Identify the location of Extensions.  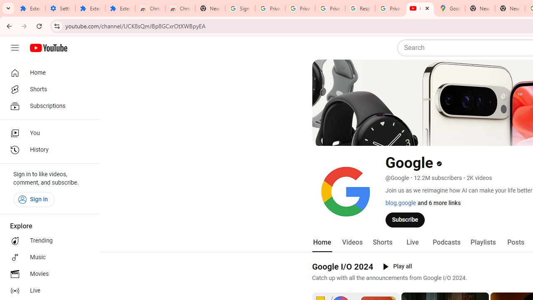
(90, 8).